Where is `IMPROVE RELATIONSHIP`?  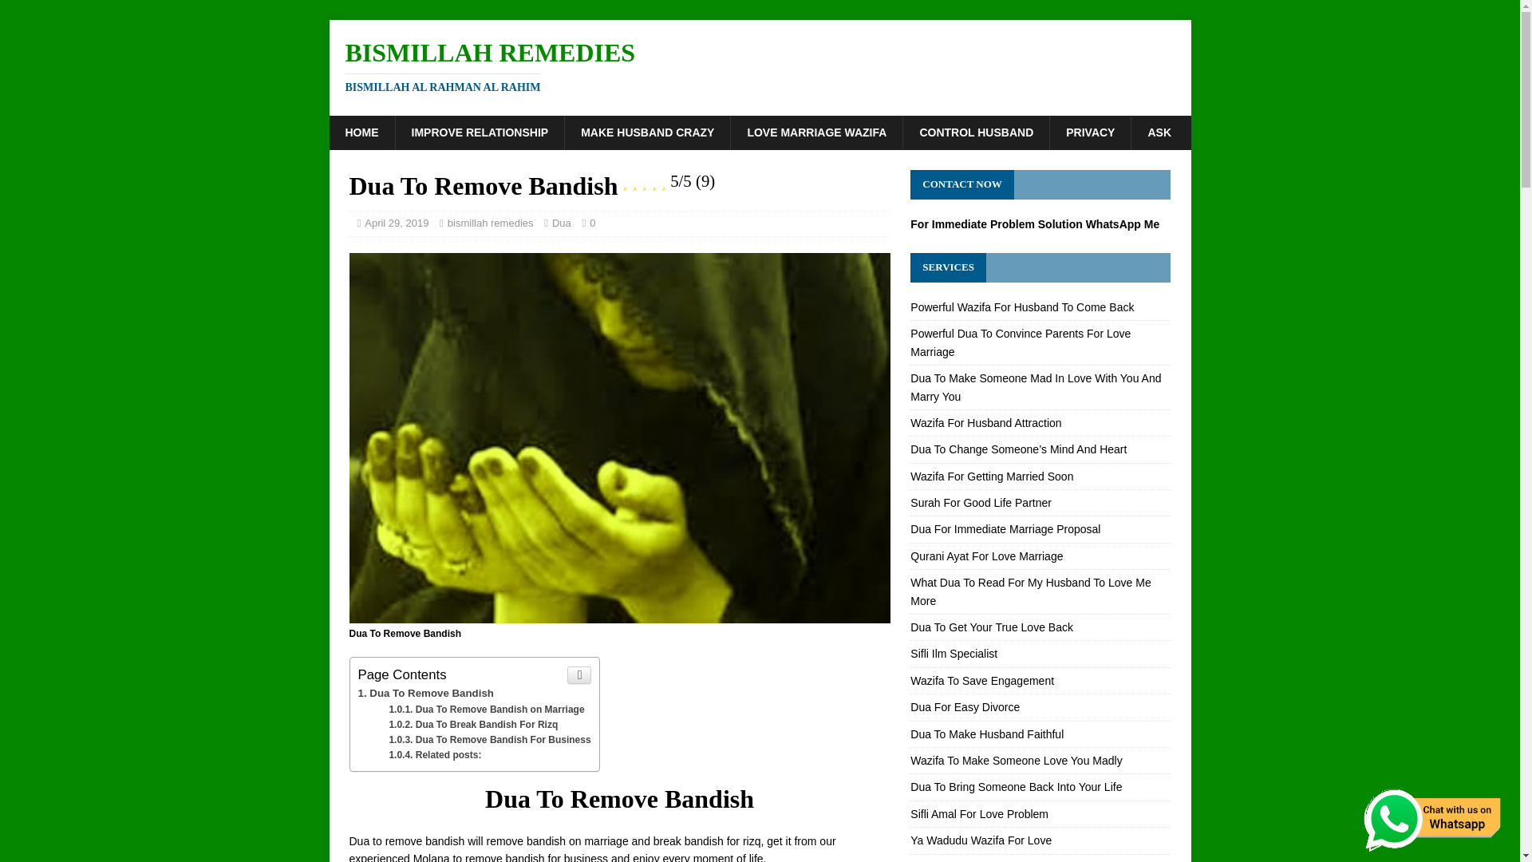
IMPROVE RELATIONSHIP is located at coordinates (760, 65).